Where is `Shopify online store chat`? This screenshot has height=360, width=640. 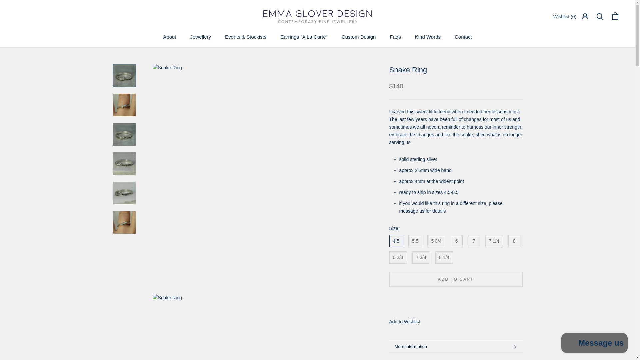 Shopify online store chat is located at coordinates (169, 37).